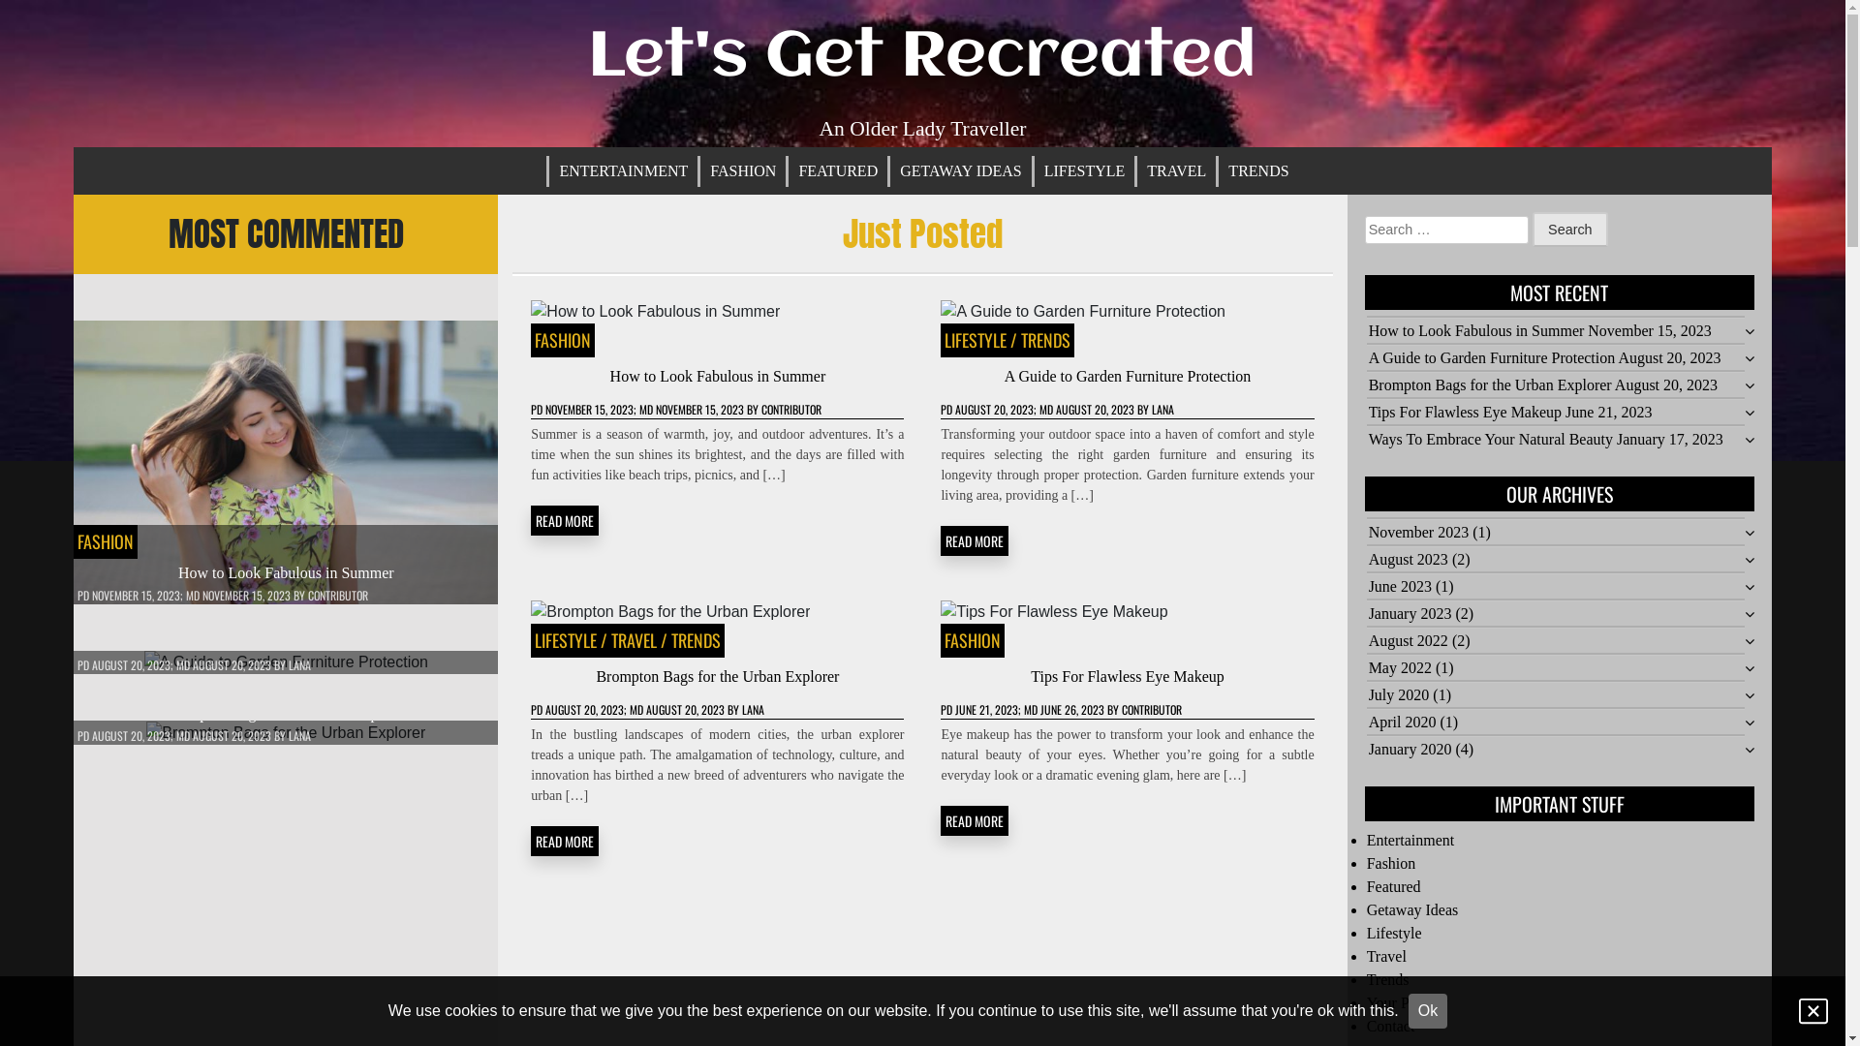 This screenshot has width=1860, height=1046. Describe the element at coordinates (1399, 695) in the screenshot. I see `July 2020` at that location.